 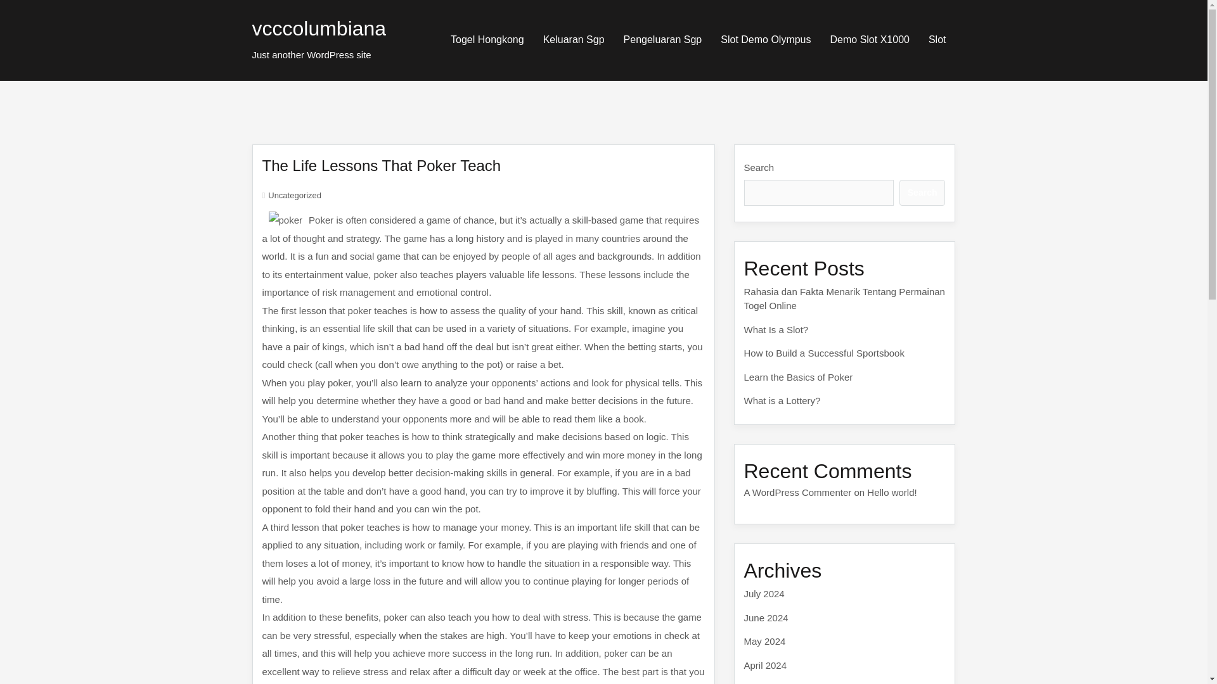 What do you see at coordinates (319, 28) in the screenshot?
I see `vcccolumbiana` at bounding box center [319, 28].